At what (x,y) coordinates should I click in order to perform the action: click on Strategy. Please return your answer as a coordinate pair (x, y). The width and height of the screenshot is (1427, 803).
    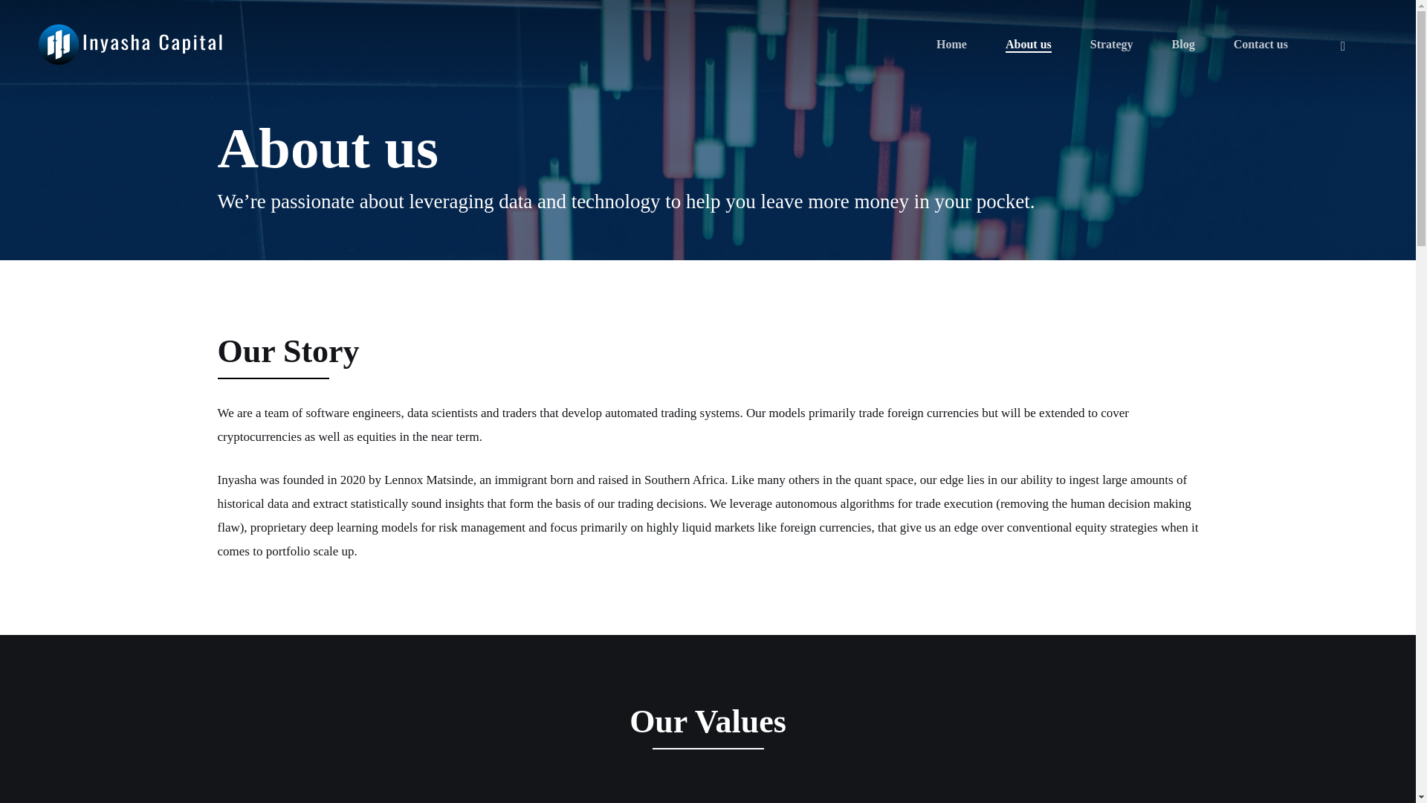
    Looking at the image, I should click on (1111, 45).